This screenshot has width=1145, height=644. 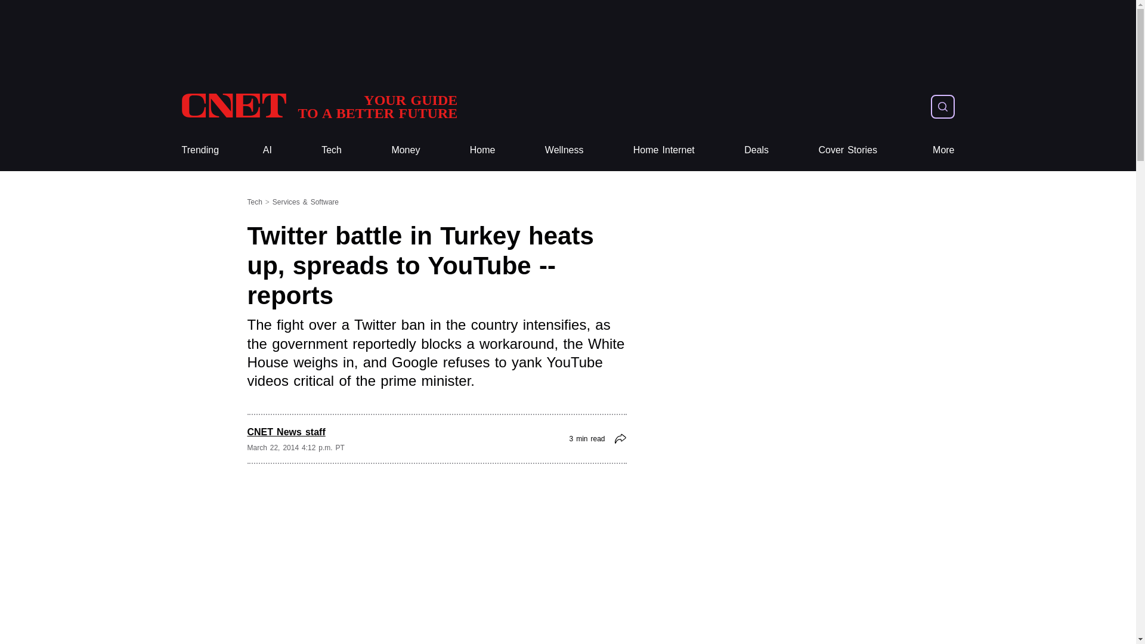 What do you see at coordinates (406, 150) in the screenshot?
I see `Money` at bounding box center [406, 150].